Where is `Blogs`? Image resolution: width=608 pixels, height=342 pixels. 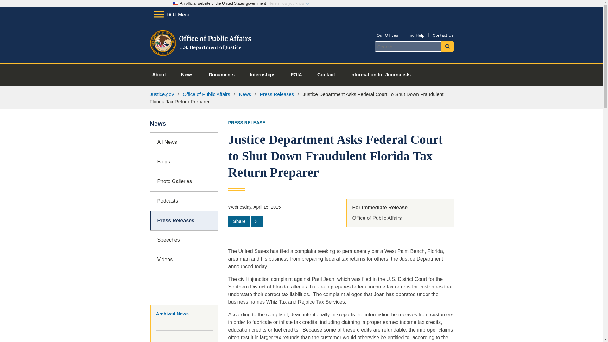 Blogs is located at coordinates (184, 162).